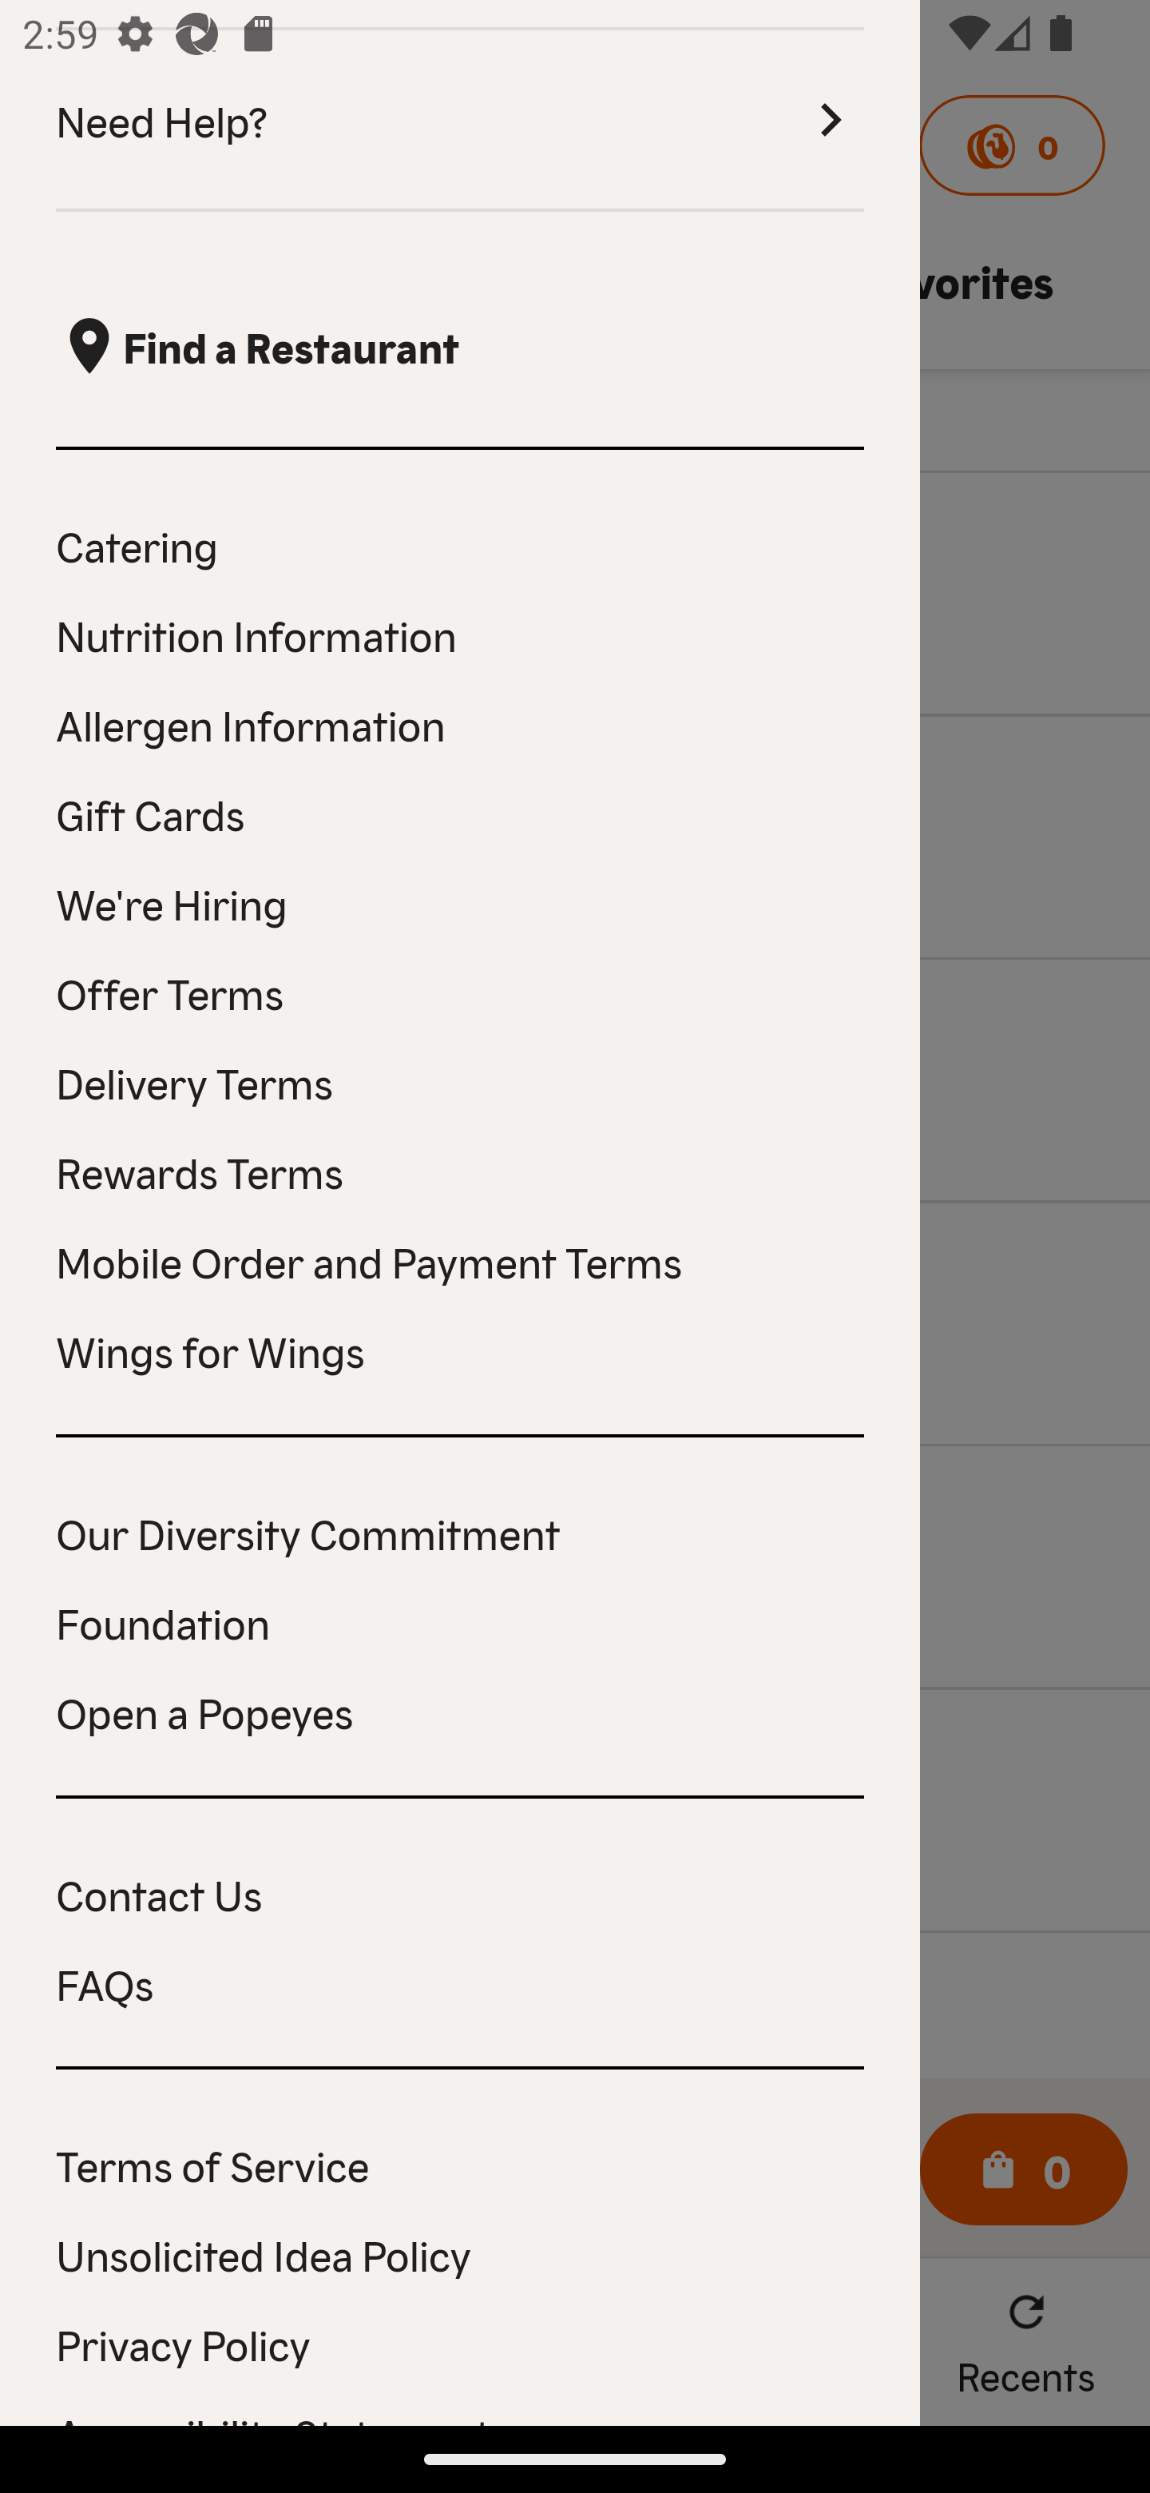 This screenshot has width=1150, height=2493. I want to click on Mobile Order and Payment Terms, so click(460, 1261).